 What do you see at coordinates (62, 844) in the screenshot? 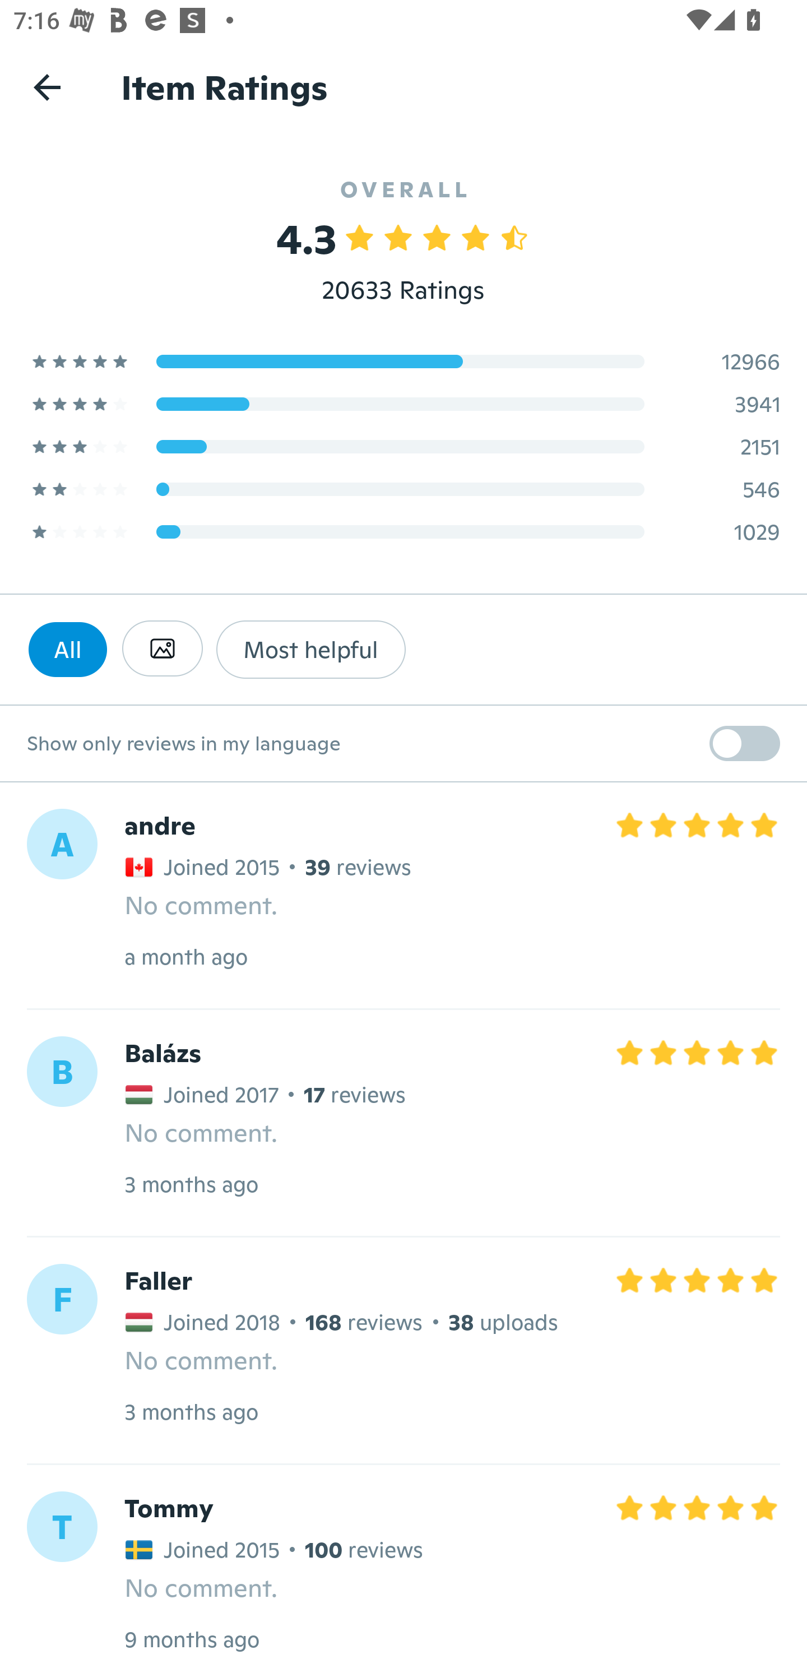
I see `A` at bounding box center [62, 844].